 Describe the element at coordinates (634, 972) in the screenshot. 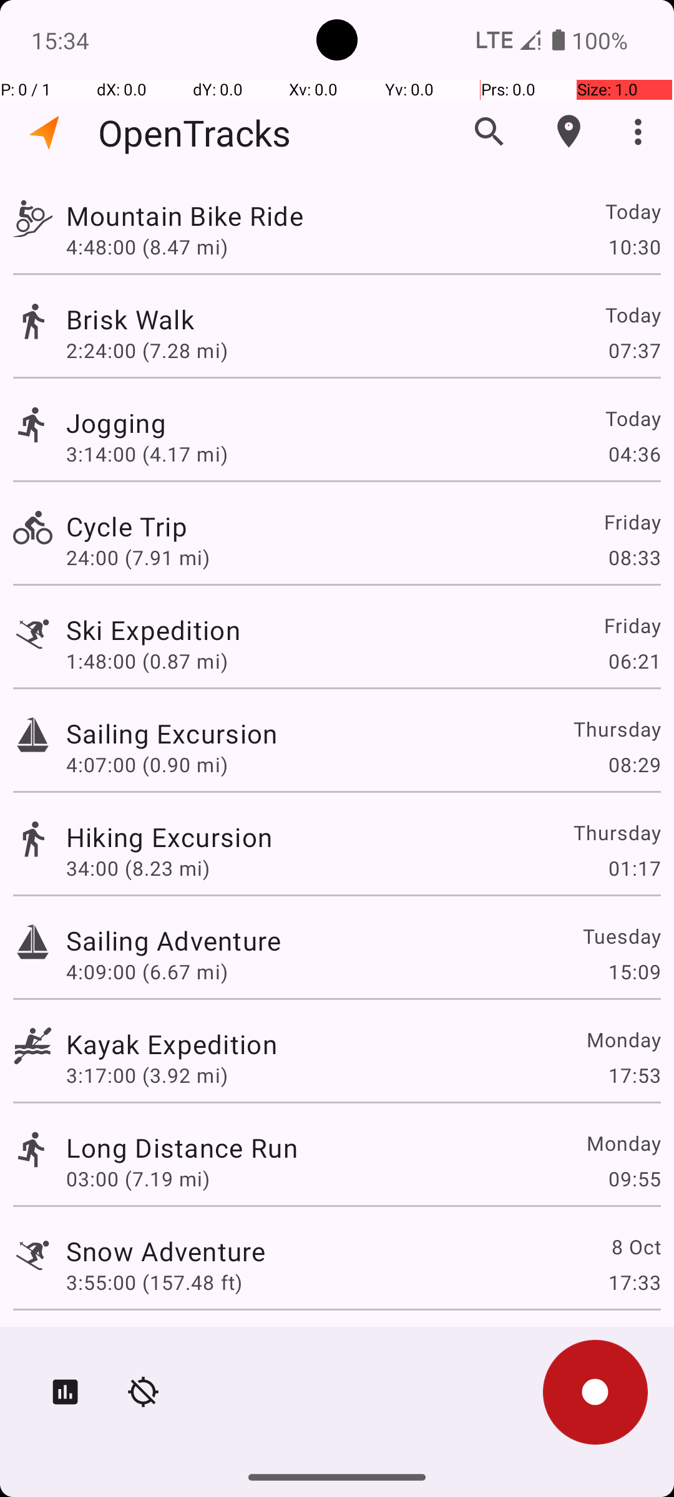

I see `15:09` at that location.